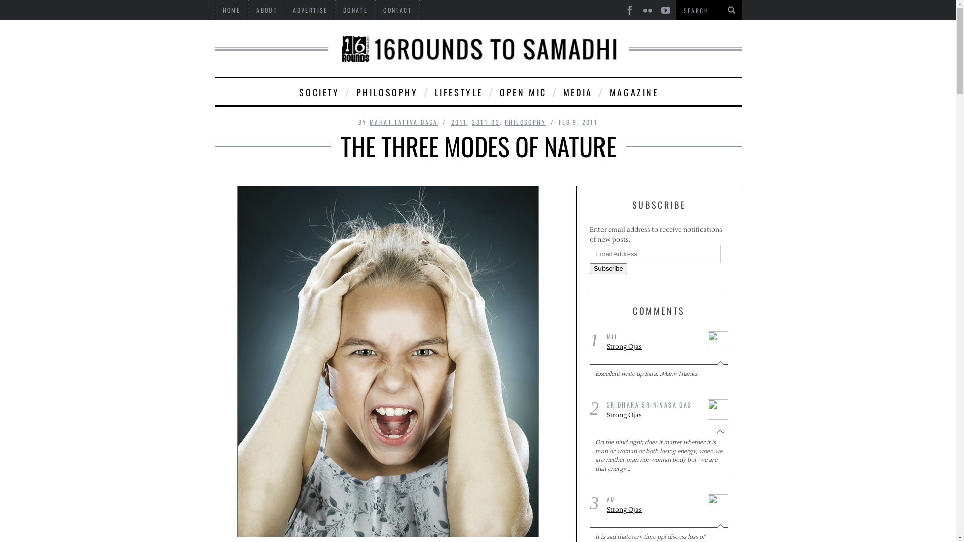  Describe the element at coordinates (404, 122) in the screenshot. I see `MAHAT TATTVA DASA` at that location.